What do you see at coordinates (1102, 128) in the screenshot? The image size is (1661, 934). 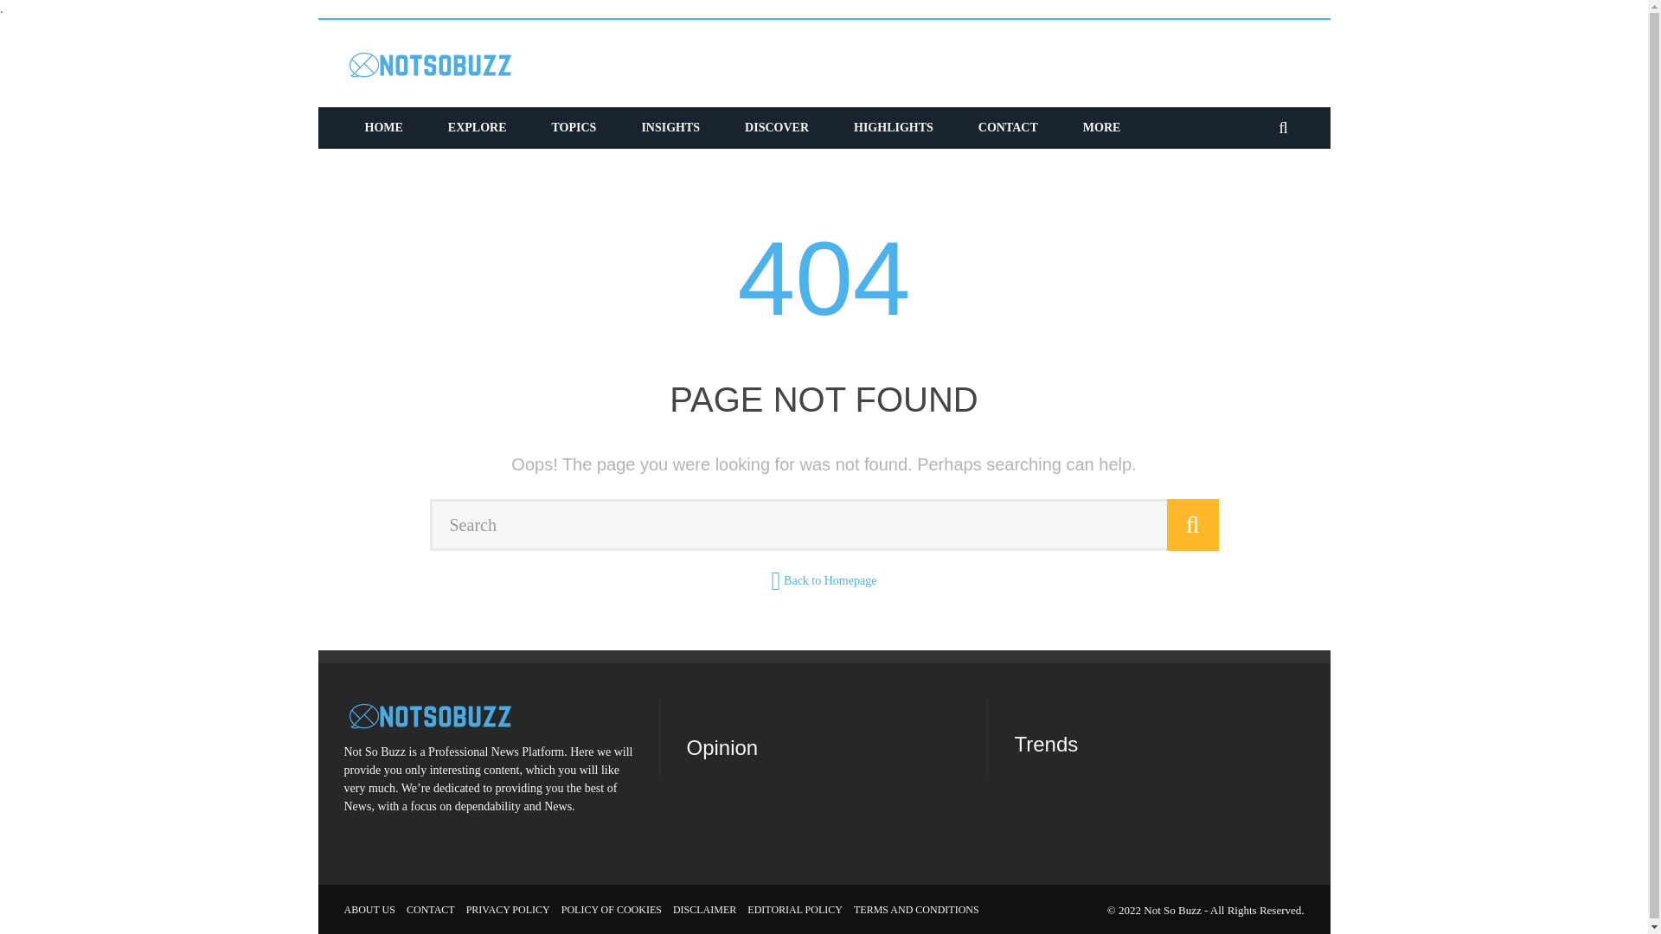 I see `MORE` at bounding box center [1102, 128].